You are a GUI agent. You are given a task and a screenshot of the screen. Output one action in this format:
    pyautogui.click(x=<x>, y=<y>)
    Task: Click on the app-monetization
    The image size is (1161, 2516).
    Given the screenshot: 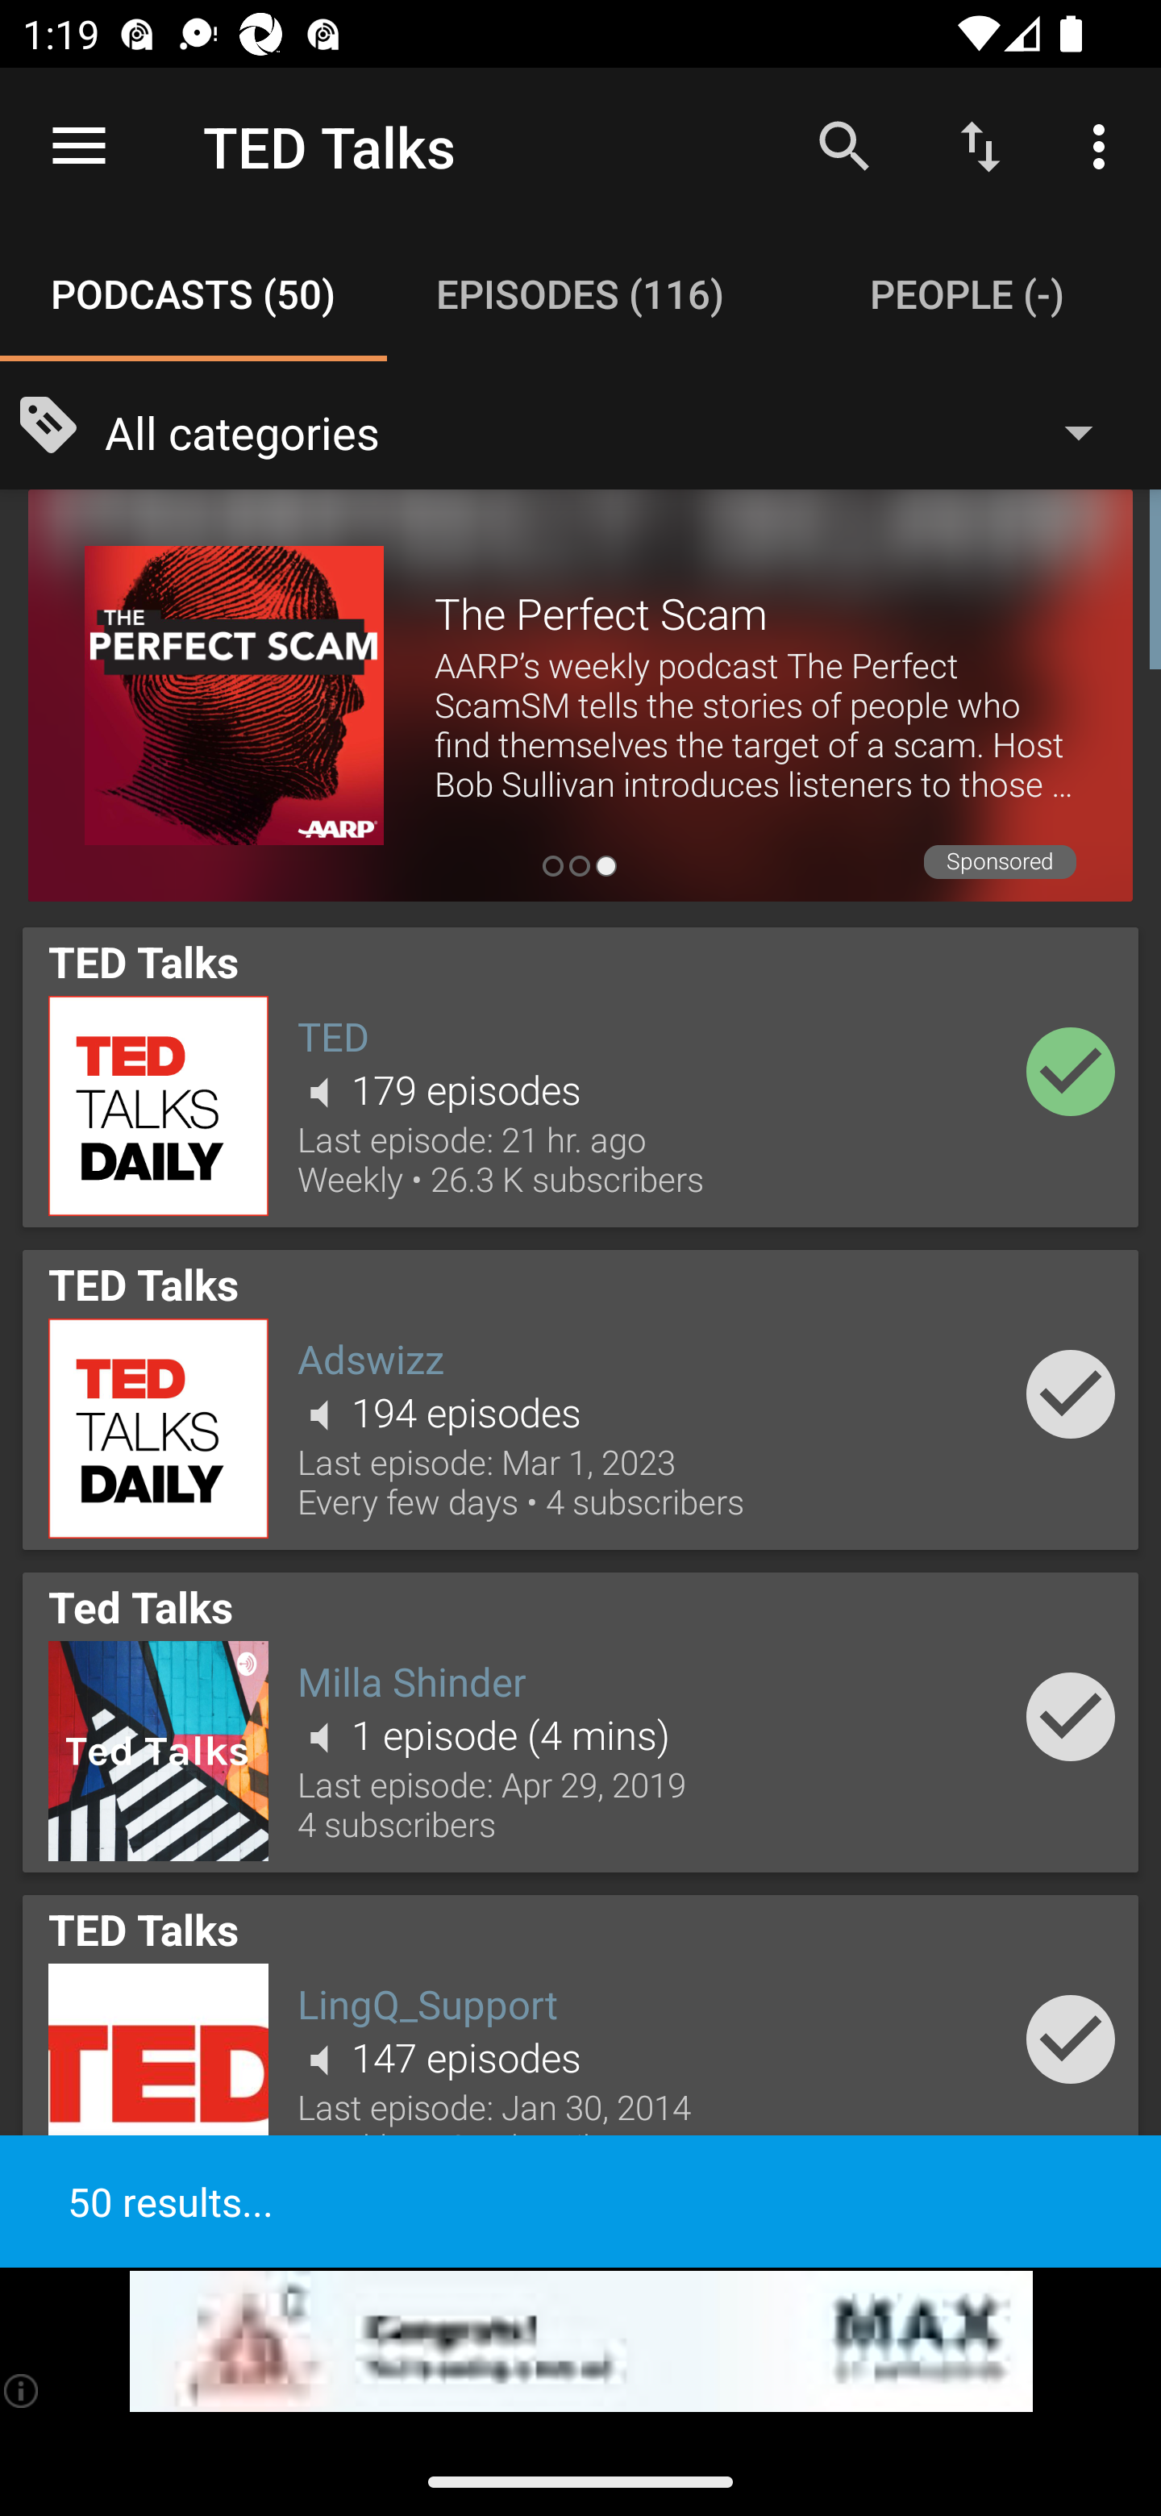 What is the action you would take?
    pyautogui.click(x=580, y=2342)
    